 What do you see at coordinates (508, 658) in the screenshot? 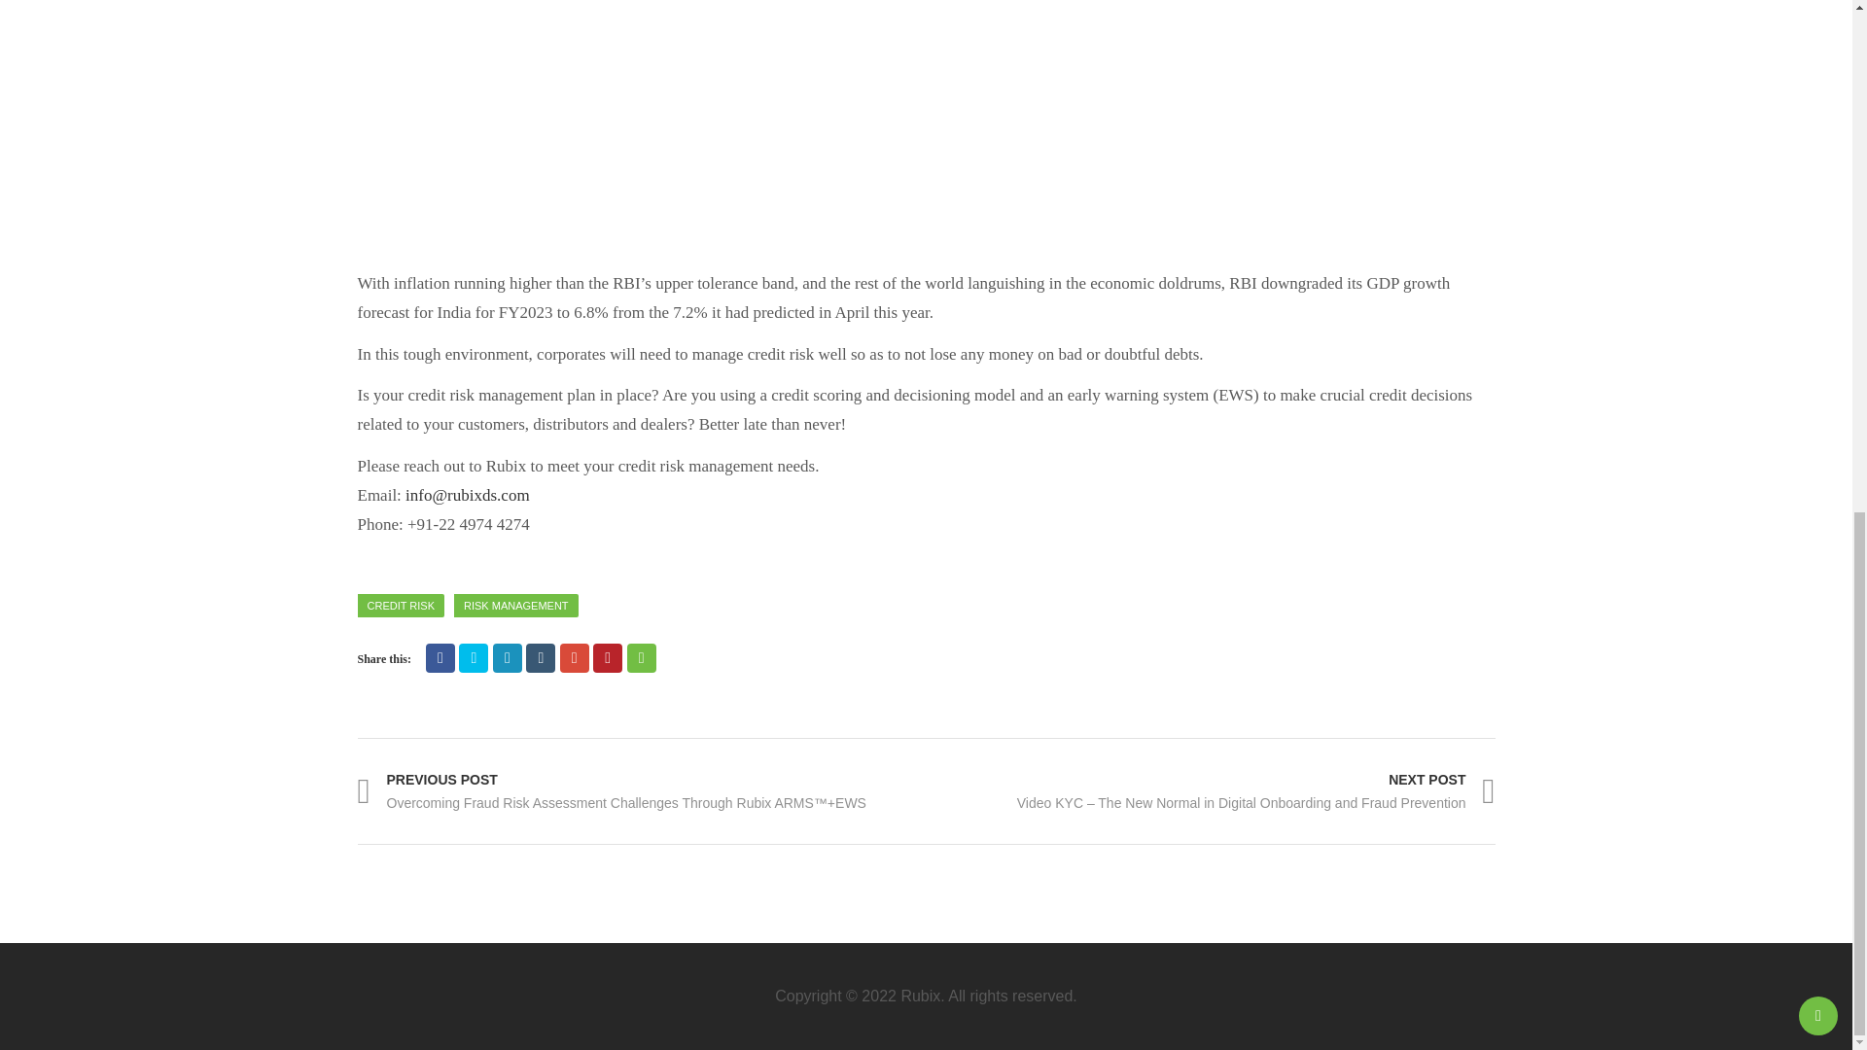
I see `Share on LinkedIn` at bounding box center [508, 658].